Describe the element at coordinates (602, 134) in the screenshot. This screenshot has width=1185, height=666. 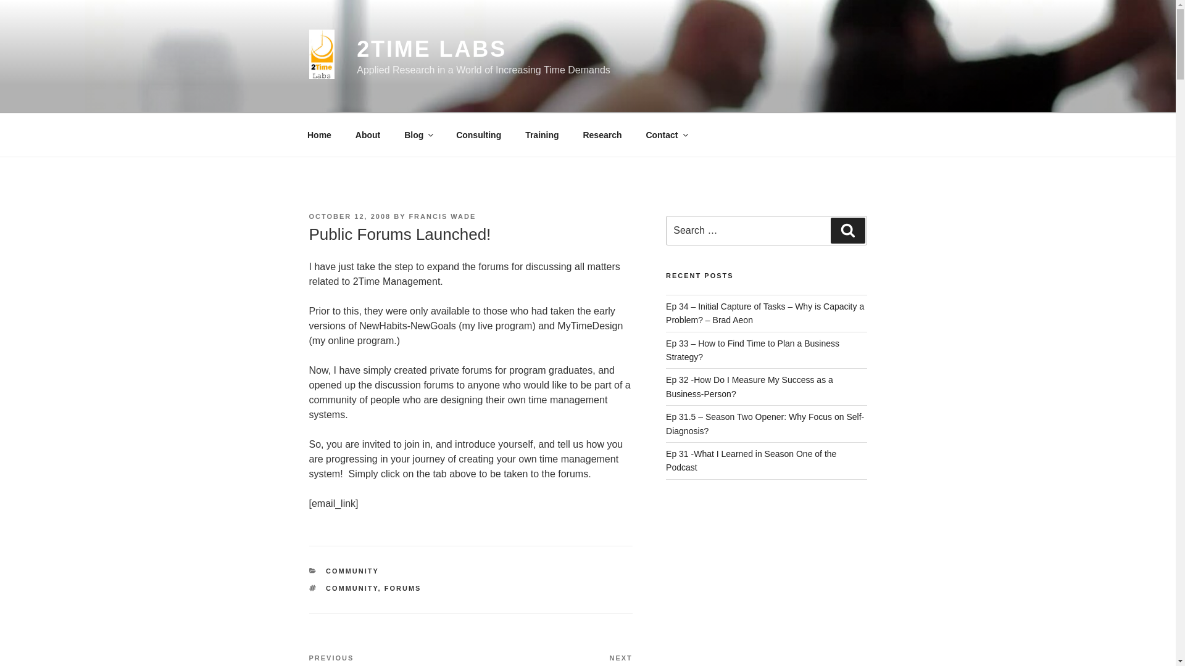
I see `Ep 32 -How Do I Measure My Success as a Business-Person?` at that location.